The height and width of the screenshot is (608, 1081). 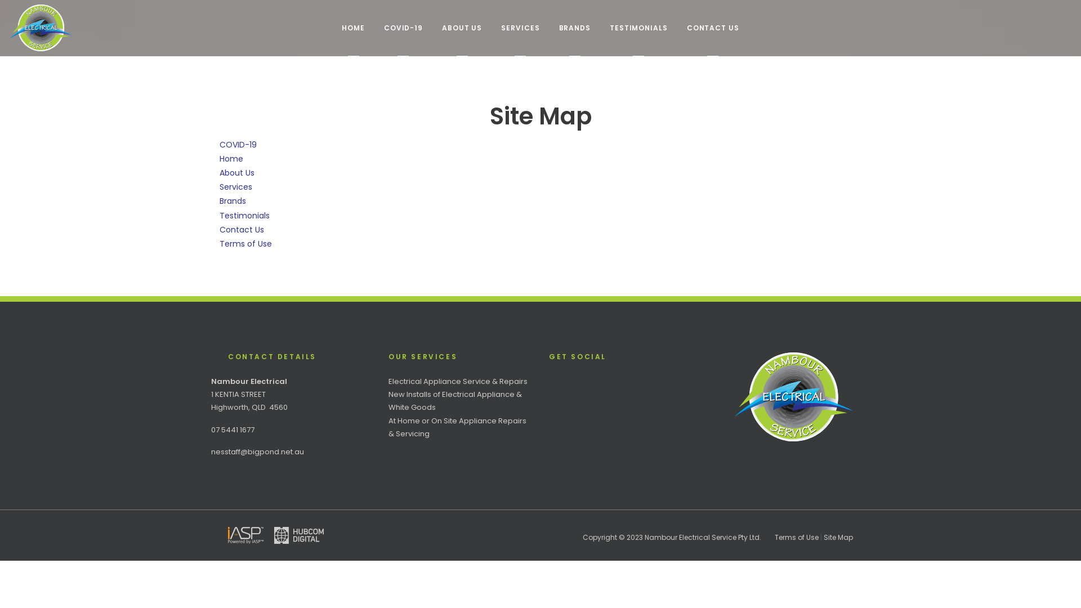 I want to click on nesstaff@bigpond.net.au, so click(x=258, y=451).